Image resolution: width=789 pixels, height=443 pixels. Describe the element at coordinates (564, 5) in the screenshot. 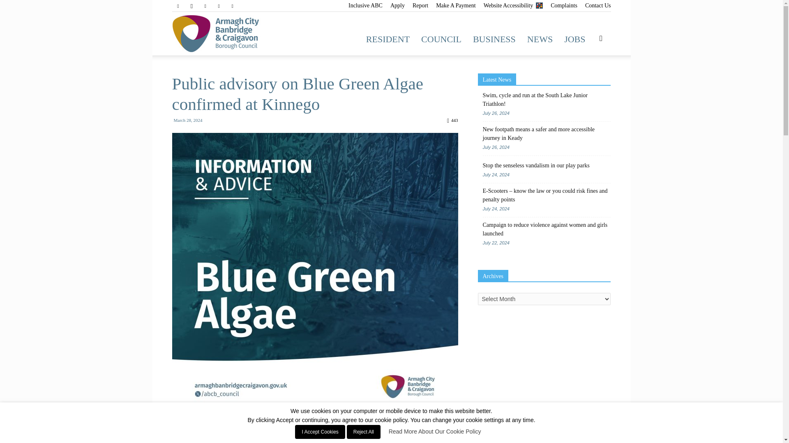

I see `Complaints` at that location.